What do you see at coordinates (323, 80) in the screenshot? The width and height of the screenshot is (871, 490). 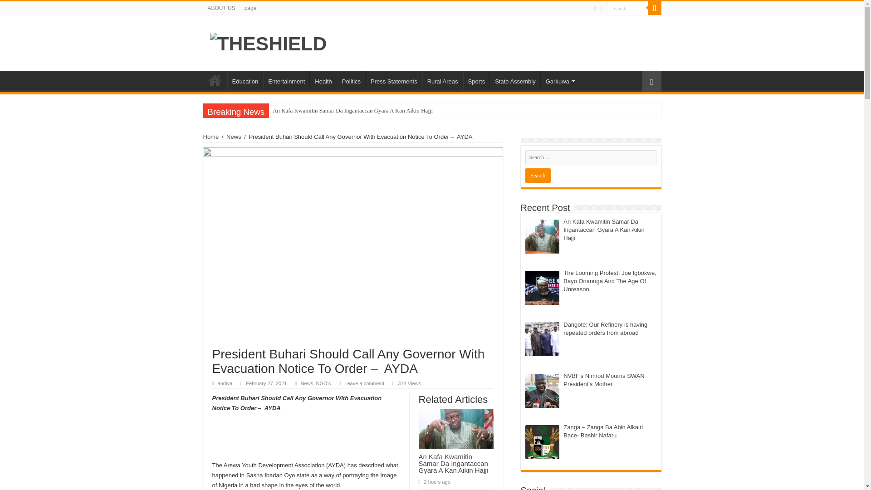 I see `Health` at bounding box center [323, 80].